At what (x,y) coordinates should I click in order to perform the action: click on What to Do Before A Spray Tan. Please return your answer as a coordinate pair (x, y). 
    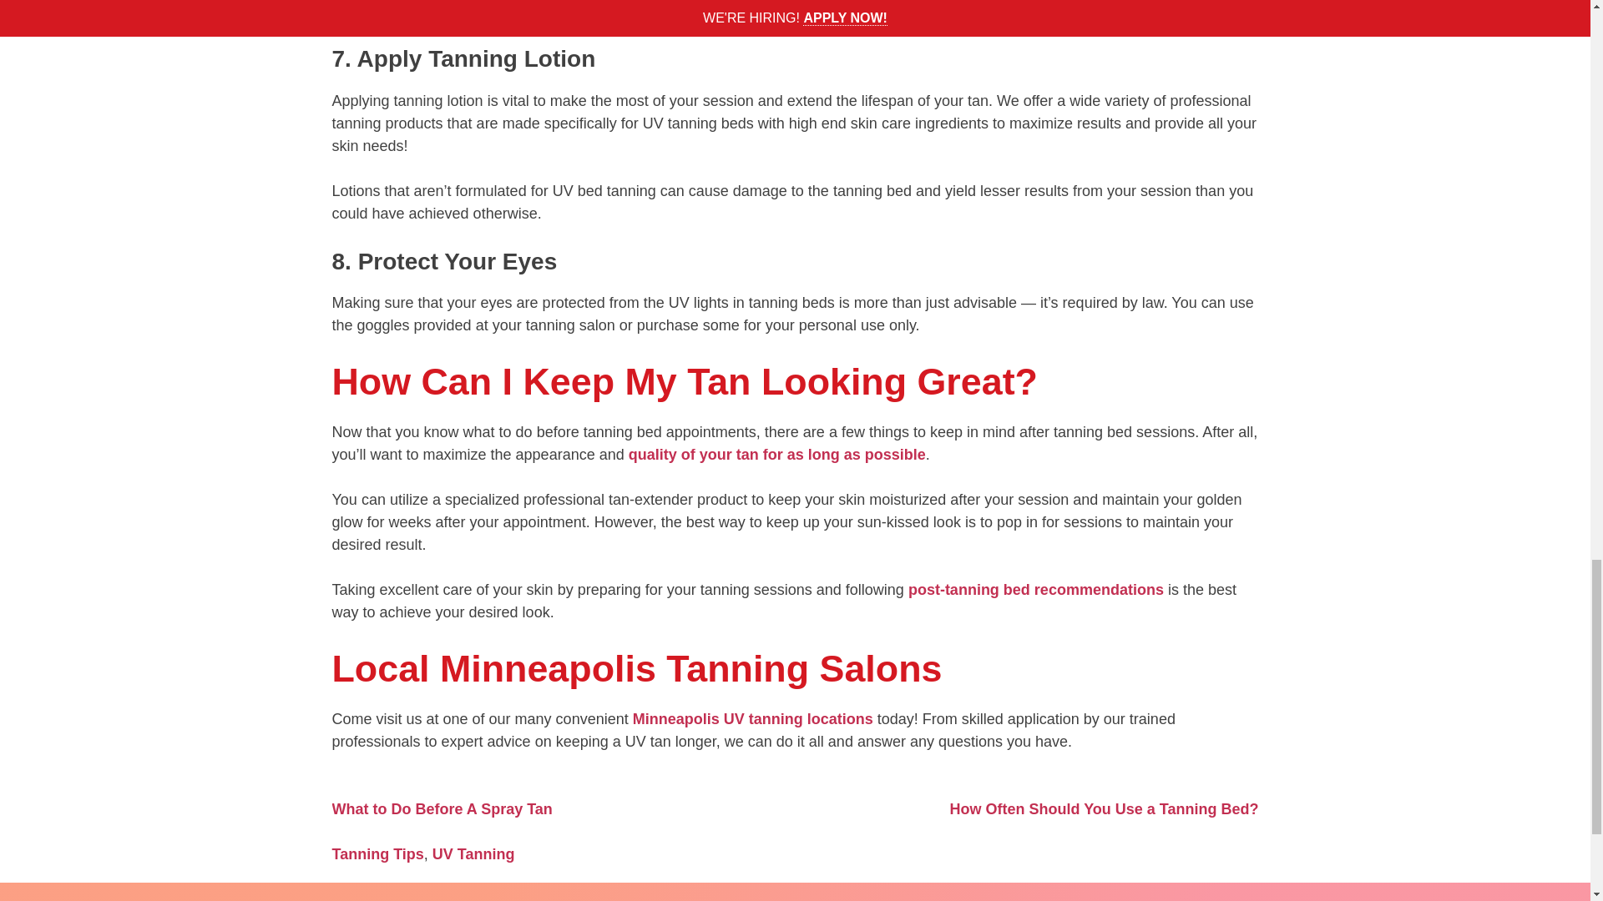
    Looking at the image, I should click on (442, 809).